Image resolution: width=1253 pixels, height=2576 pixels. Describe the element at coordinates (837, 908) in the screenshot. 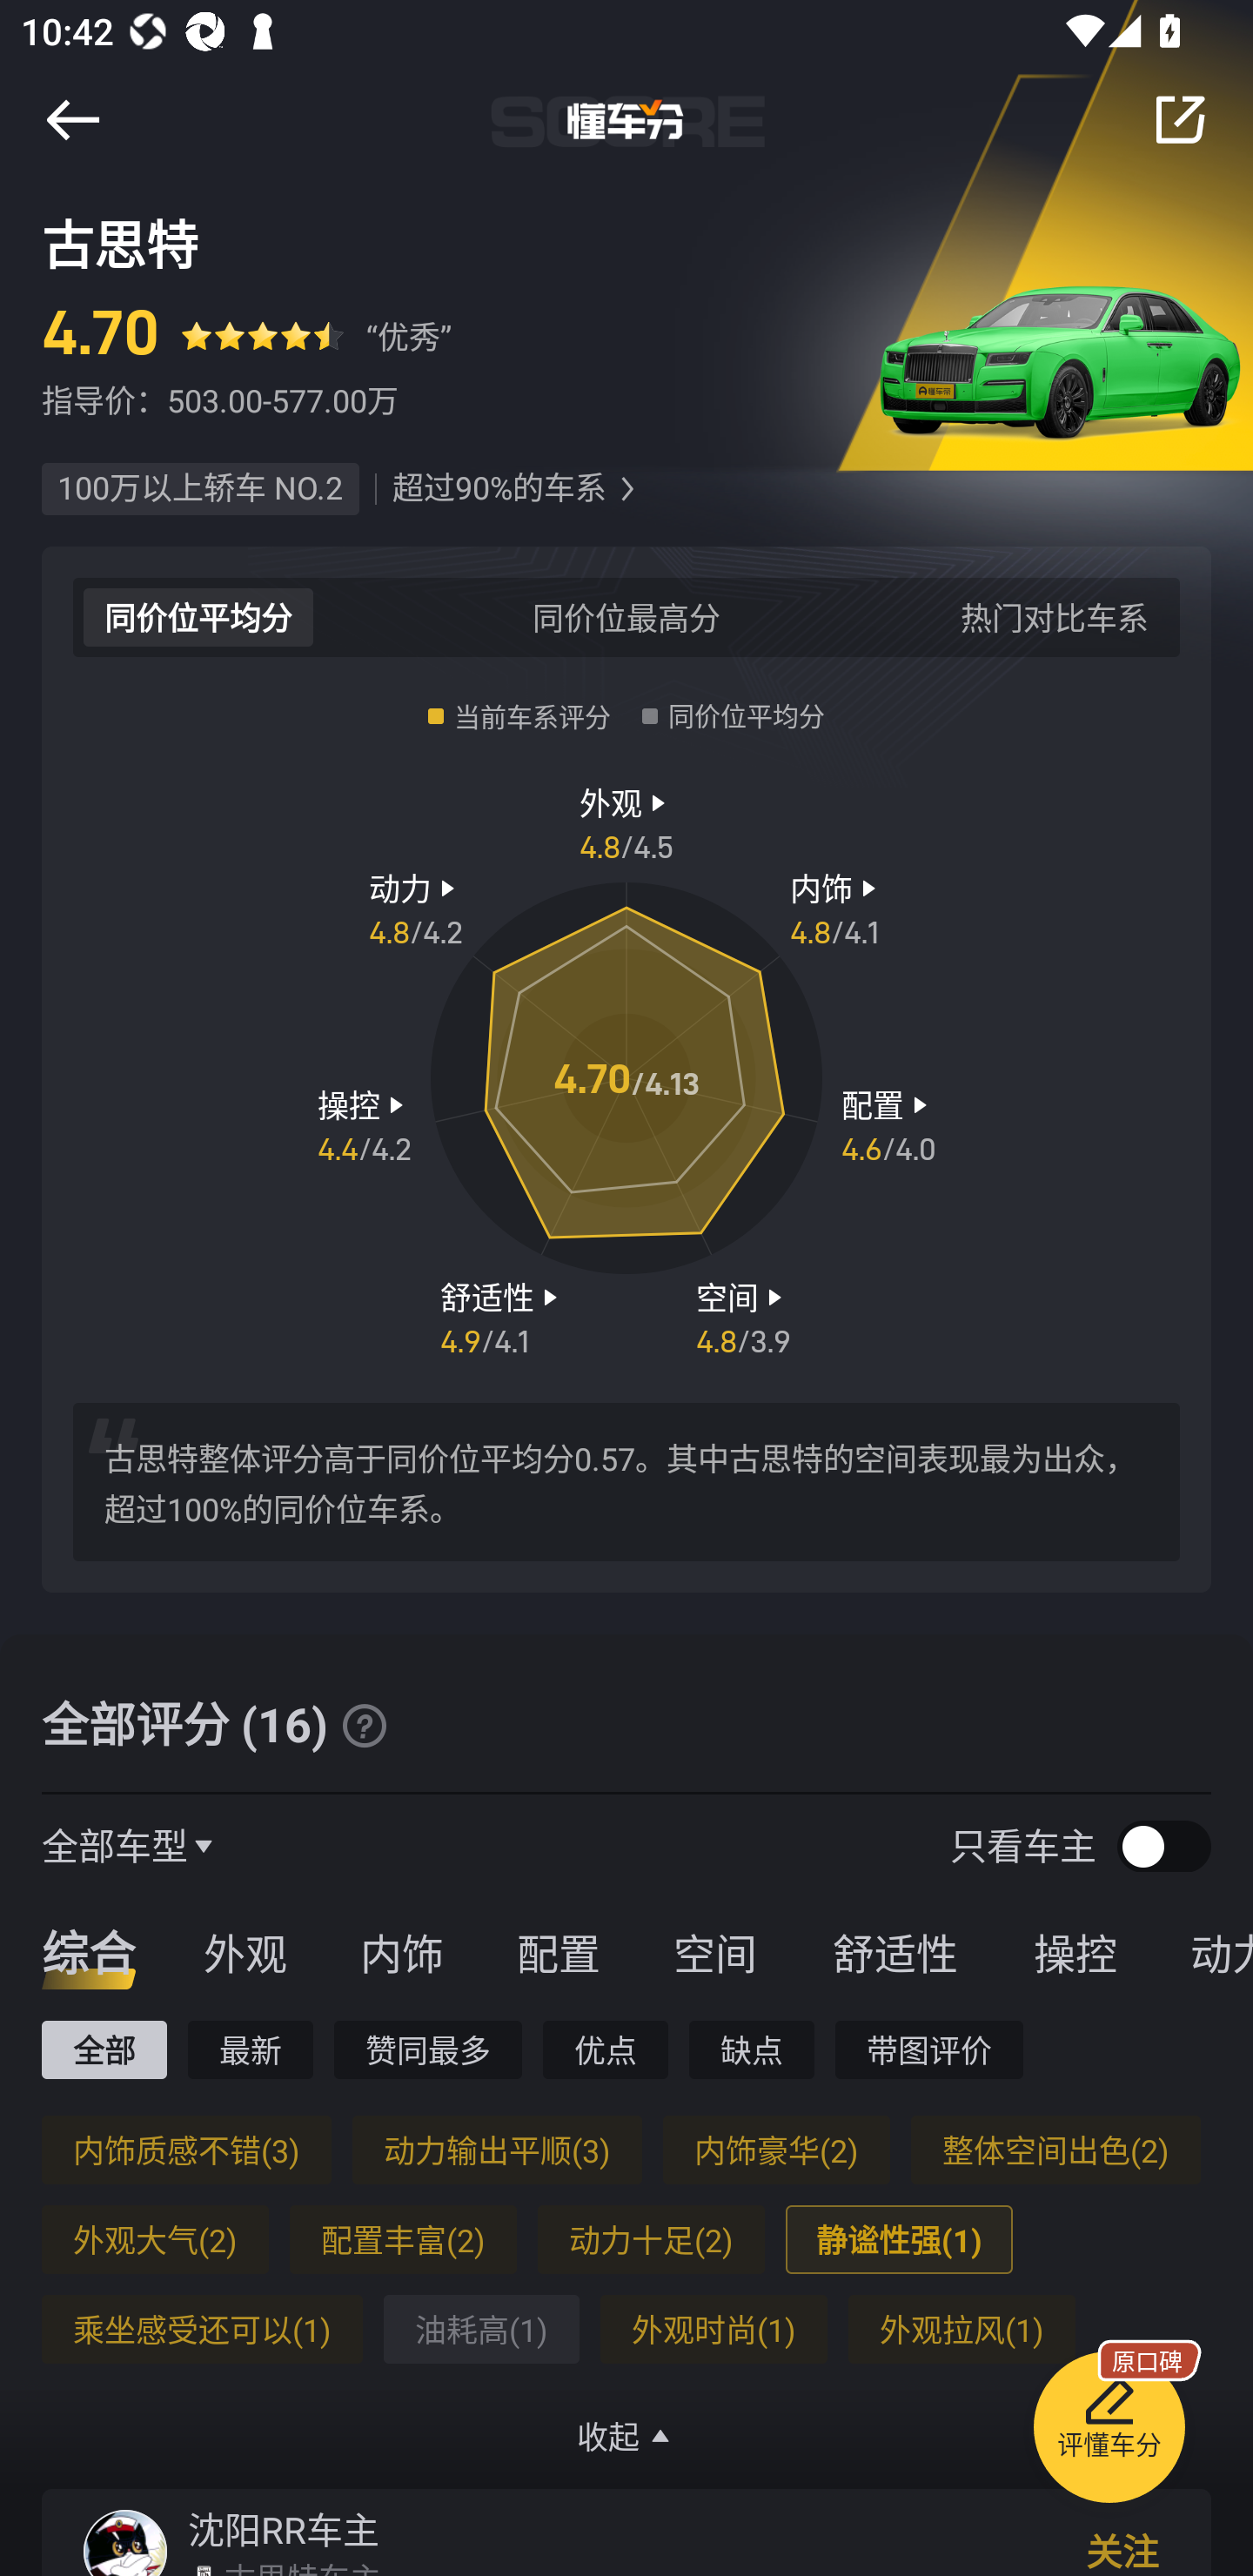

I see `内饰  4.8 / 4.1` at that location.